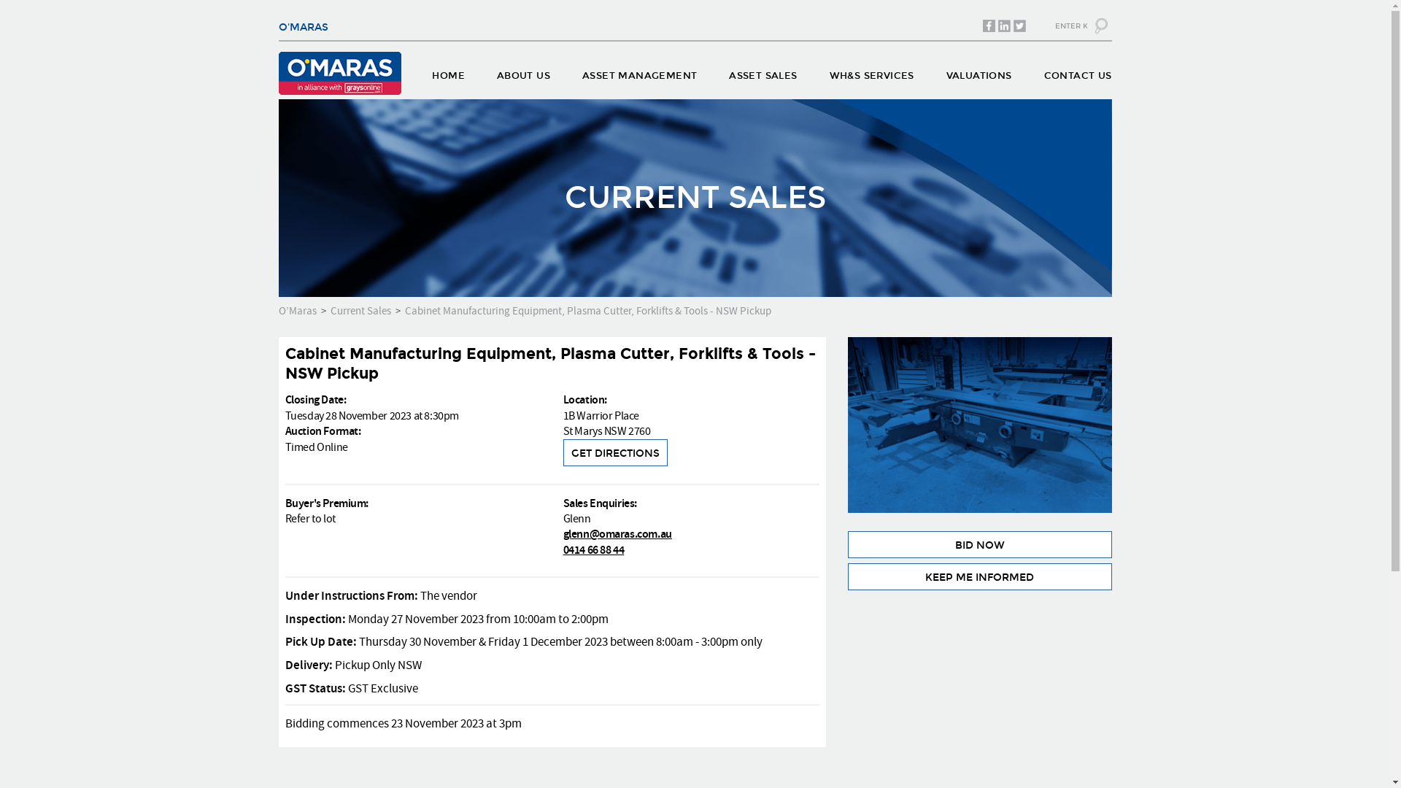  I want to click on VALUATIONS, so click(979, 79).